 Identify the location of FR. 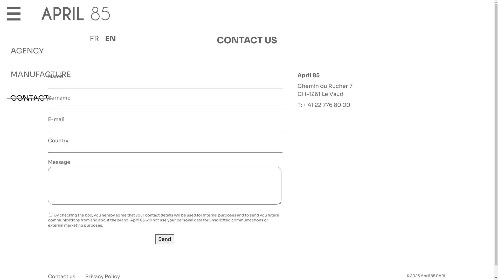
(96, 39).